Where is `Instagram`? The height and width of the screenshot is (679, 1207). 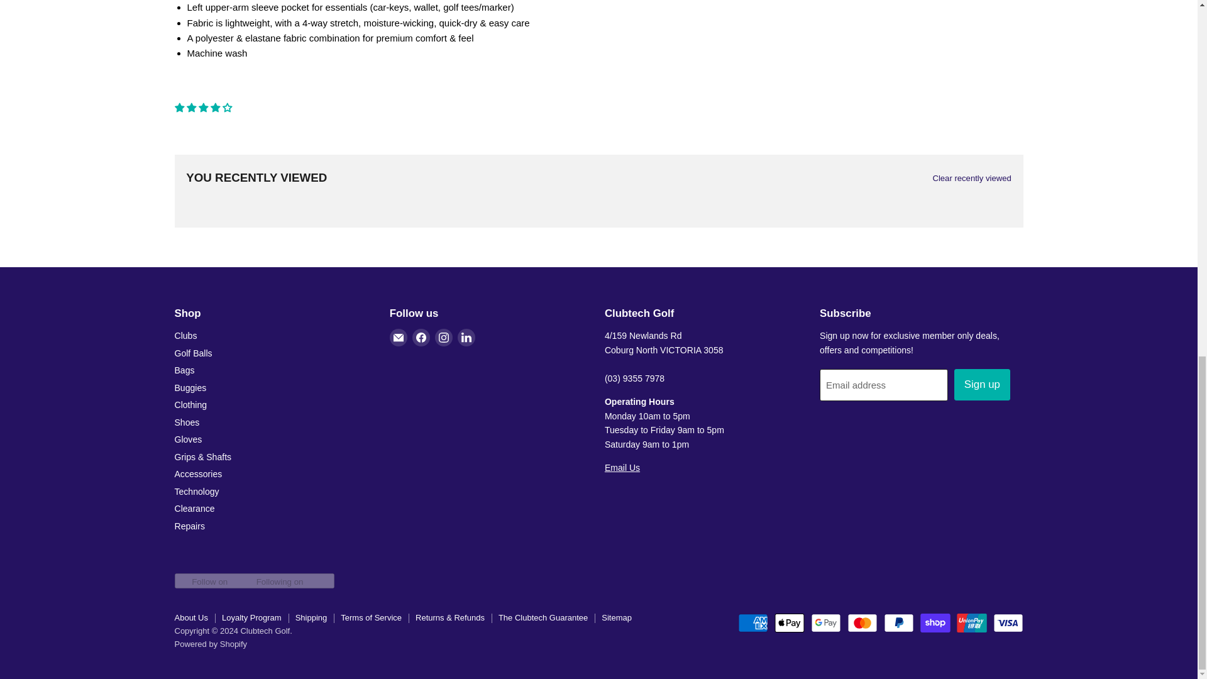
Instagram is located at coordinates (444, 337).